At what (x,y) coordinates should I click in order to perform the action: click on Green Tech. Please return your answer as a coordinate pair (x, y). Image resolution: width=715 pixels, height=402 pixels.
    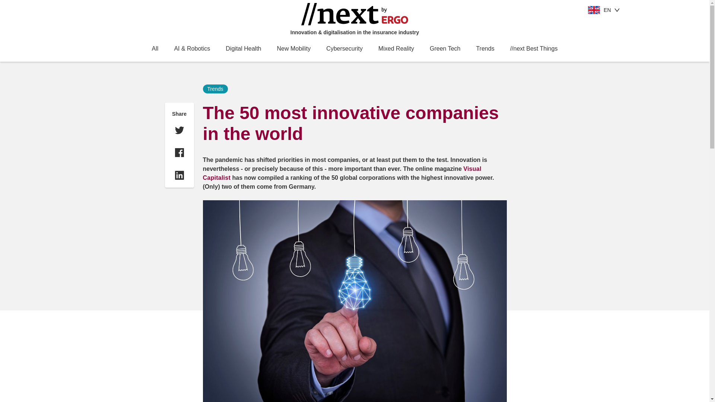
    Looking at the image, I should click on (445, 48).